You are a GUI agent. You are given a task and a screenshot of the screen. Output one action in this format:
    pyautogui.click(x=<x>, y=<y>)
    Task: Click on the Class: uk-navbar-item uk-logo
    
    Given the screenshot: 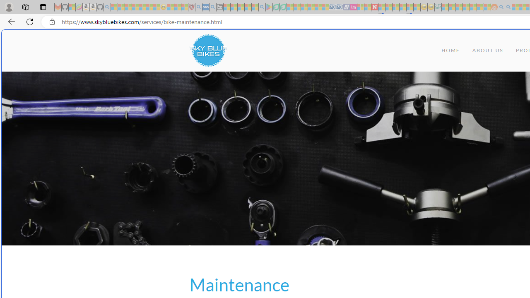 What is the action you would take?
    pyautogui.click(x=208, y=50)
    